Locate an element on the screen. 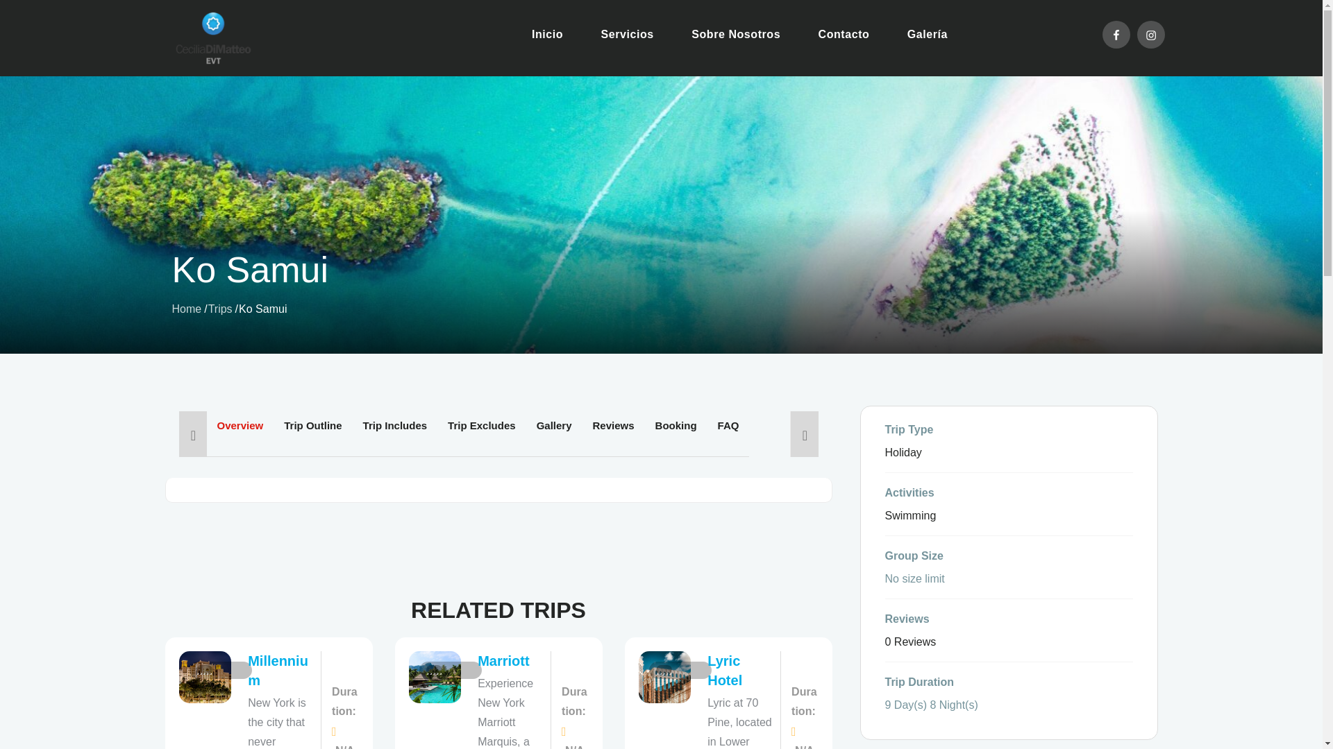 This screenshot has width=1333, height=749. Trips is located at coordinates (219, 309).